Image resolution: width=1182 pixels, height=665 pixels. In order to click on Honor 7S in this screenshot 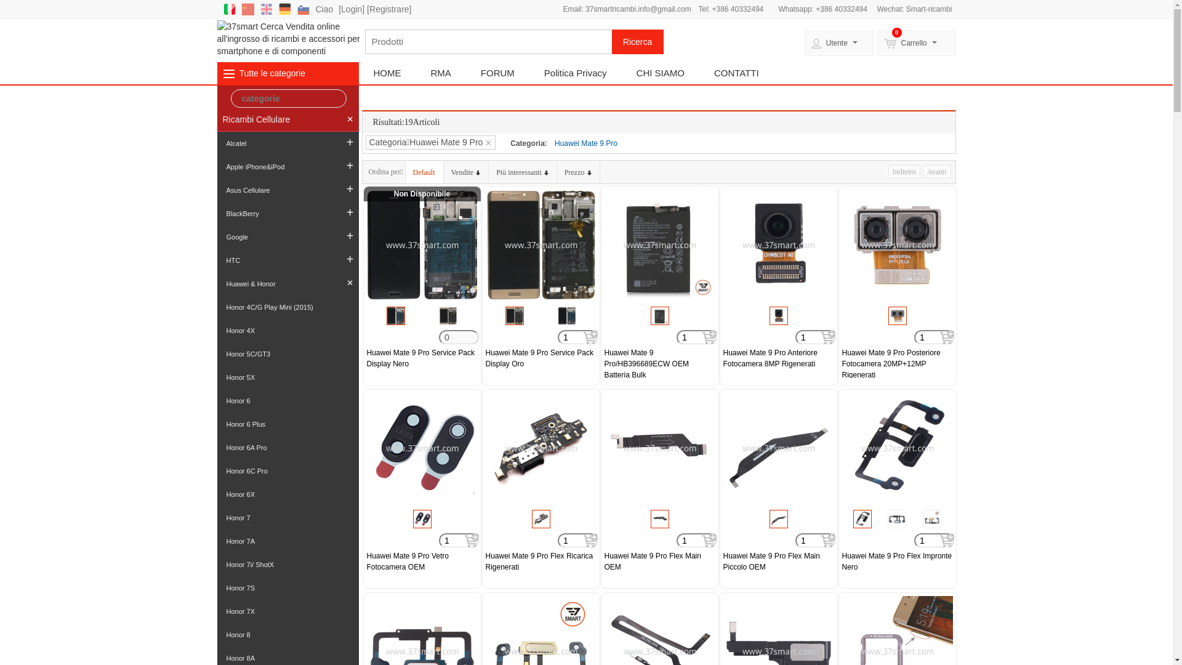, I will do `click(287, 588)`.